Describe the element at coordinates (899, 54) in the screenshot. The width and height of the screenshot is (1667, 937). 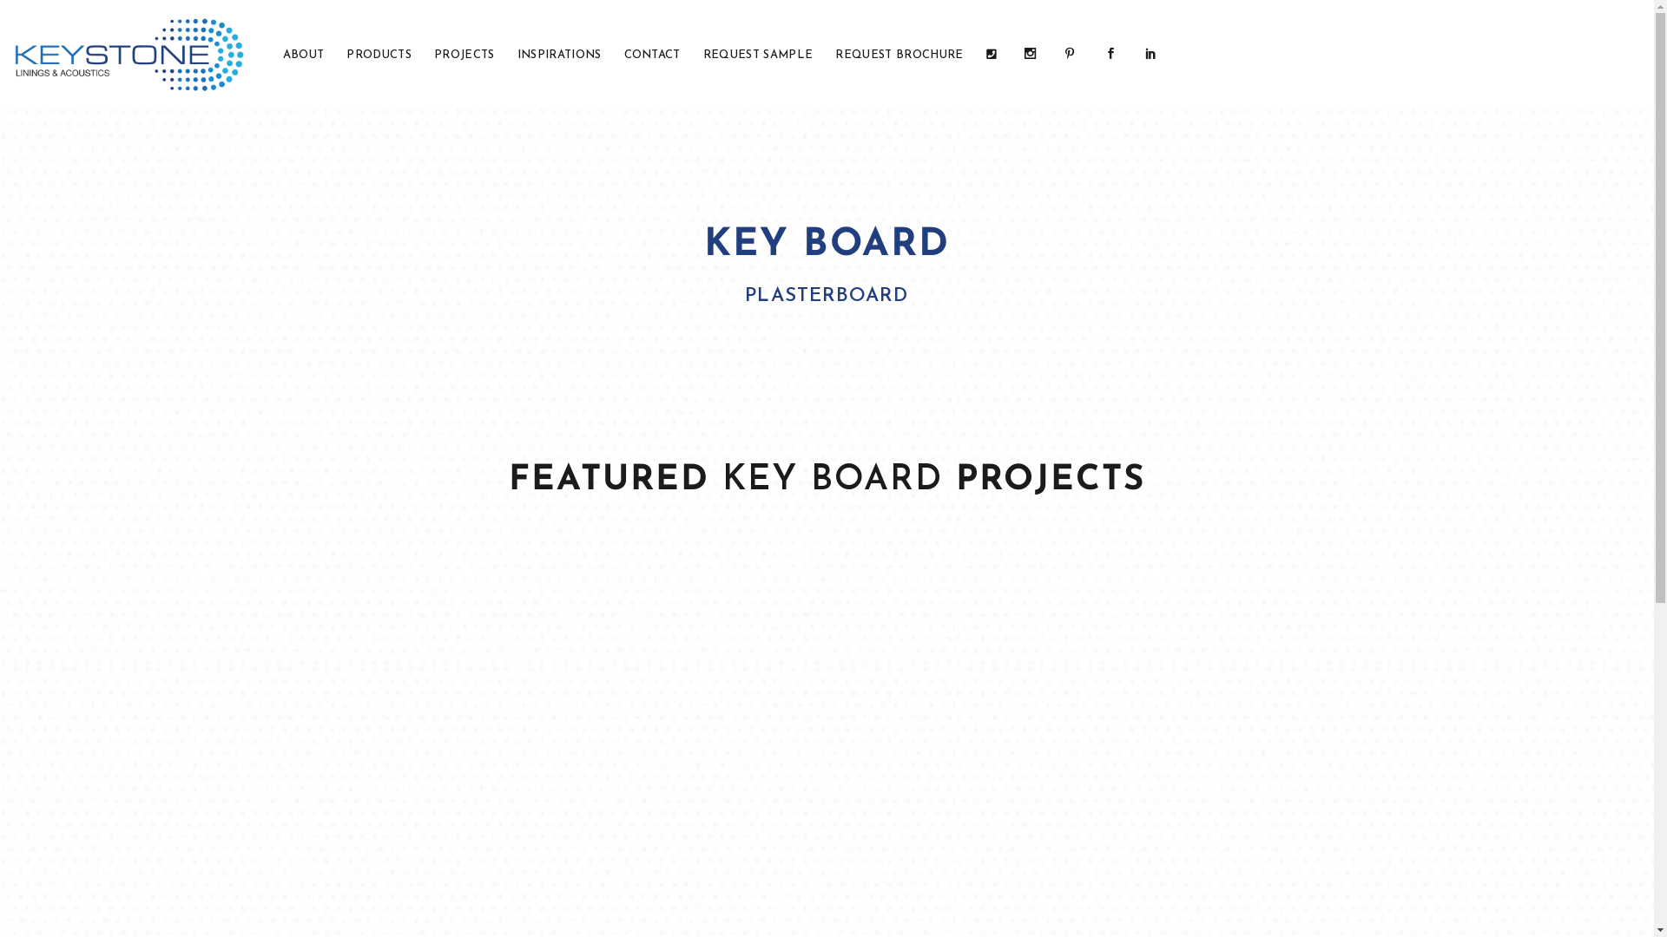
I see `REQUEST BROCHURE` at that location.